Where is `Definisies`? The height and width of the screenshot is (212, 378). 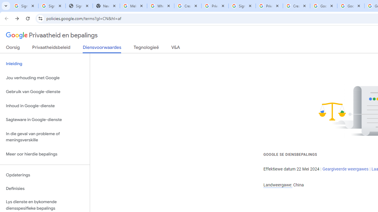 Definisies is located at coordinates (45, 188).